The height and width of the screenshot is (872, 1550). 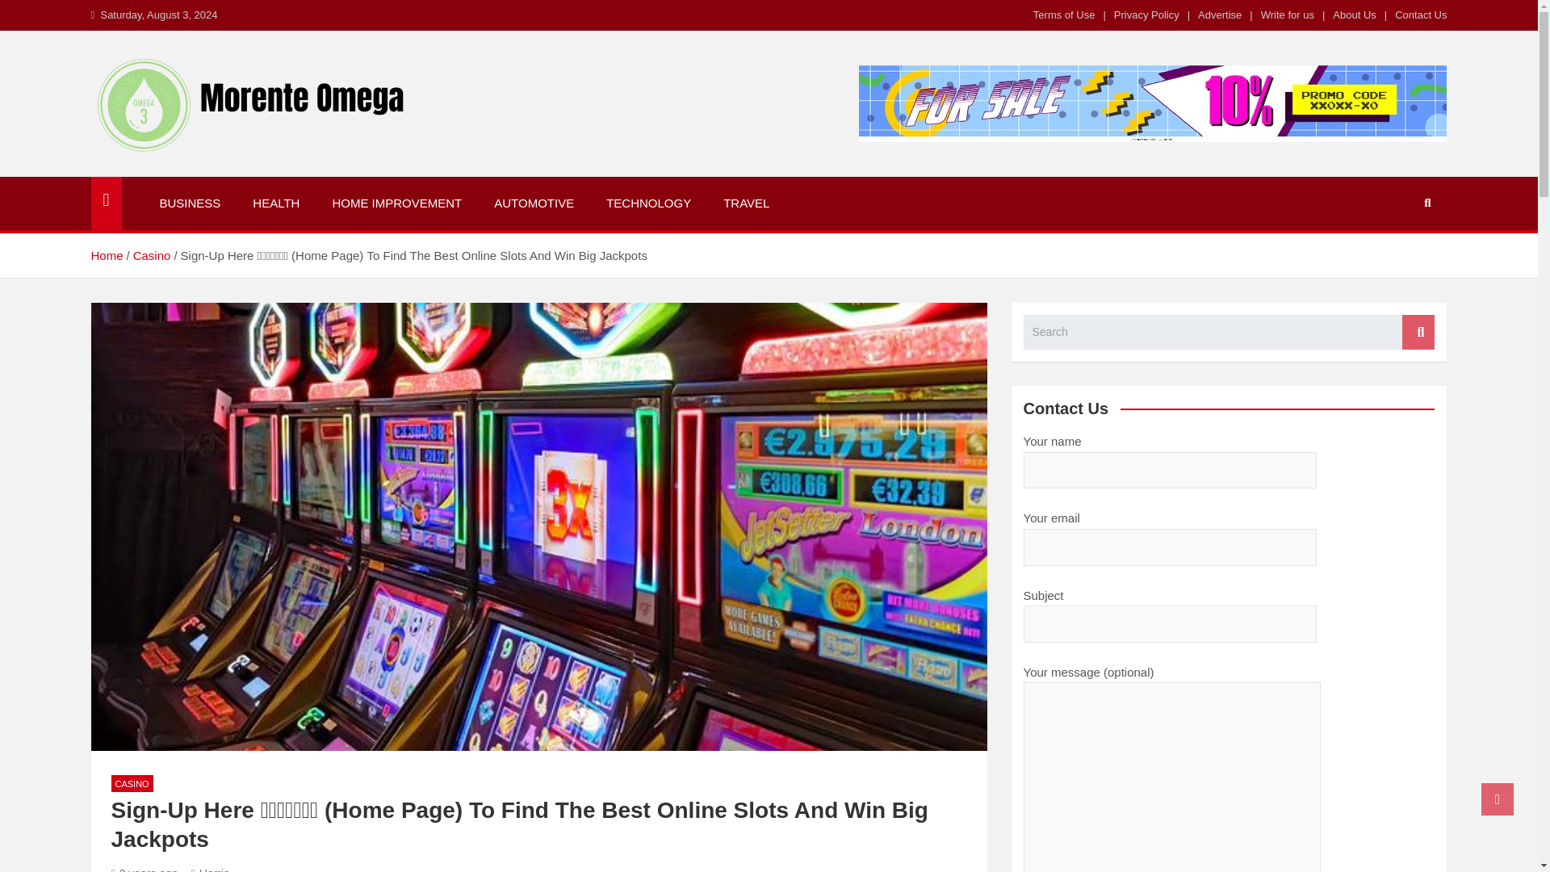 I want to click on TECHNOLOGY, so click(x=648, y=203).